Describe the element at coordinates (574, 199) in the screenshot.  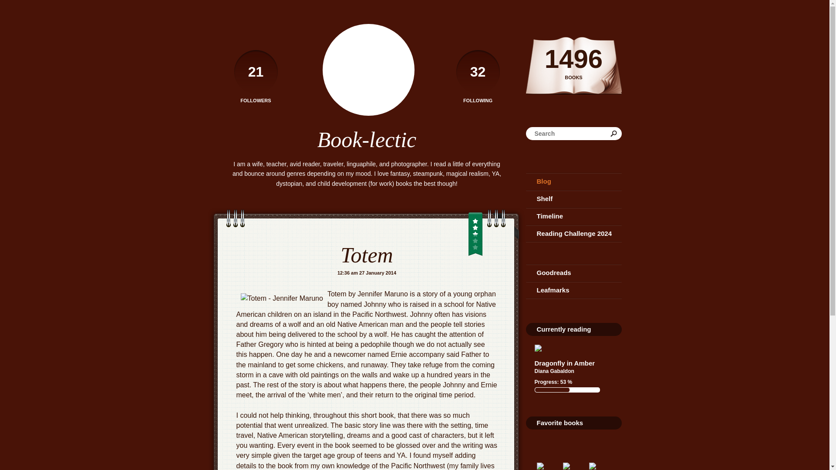
I see `Shelf` at that location.